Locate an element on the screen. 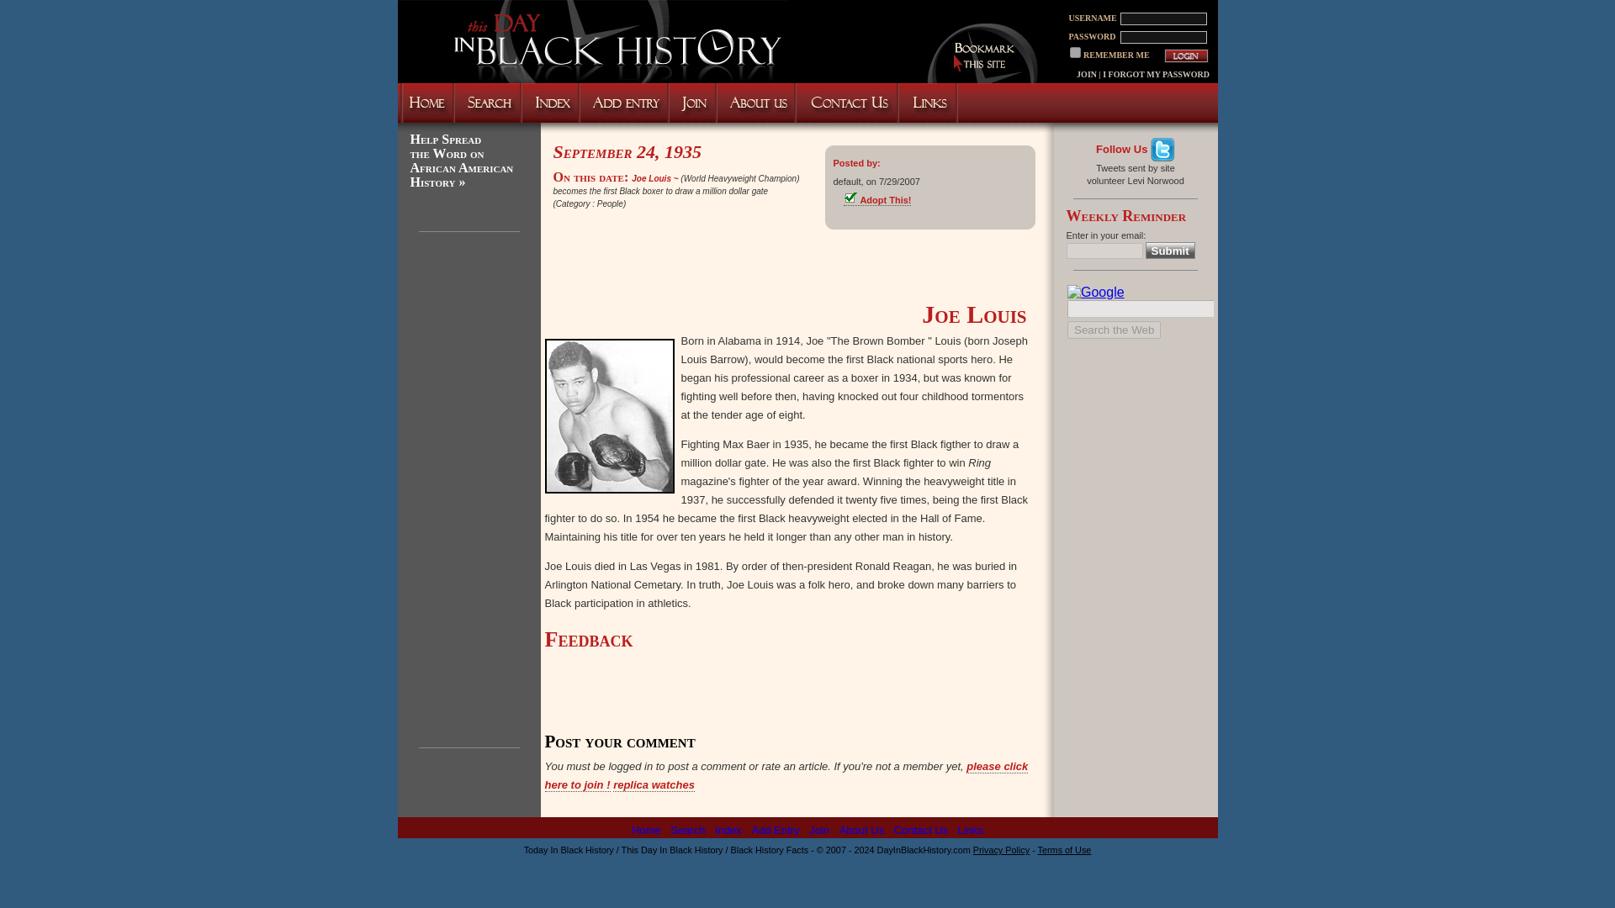 This screenshot has width=1615, height=908. Join is located at coordinates (819, 829).